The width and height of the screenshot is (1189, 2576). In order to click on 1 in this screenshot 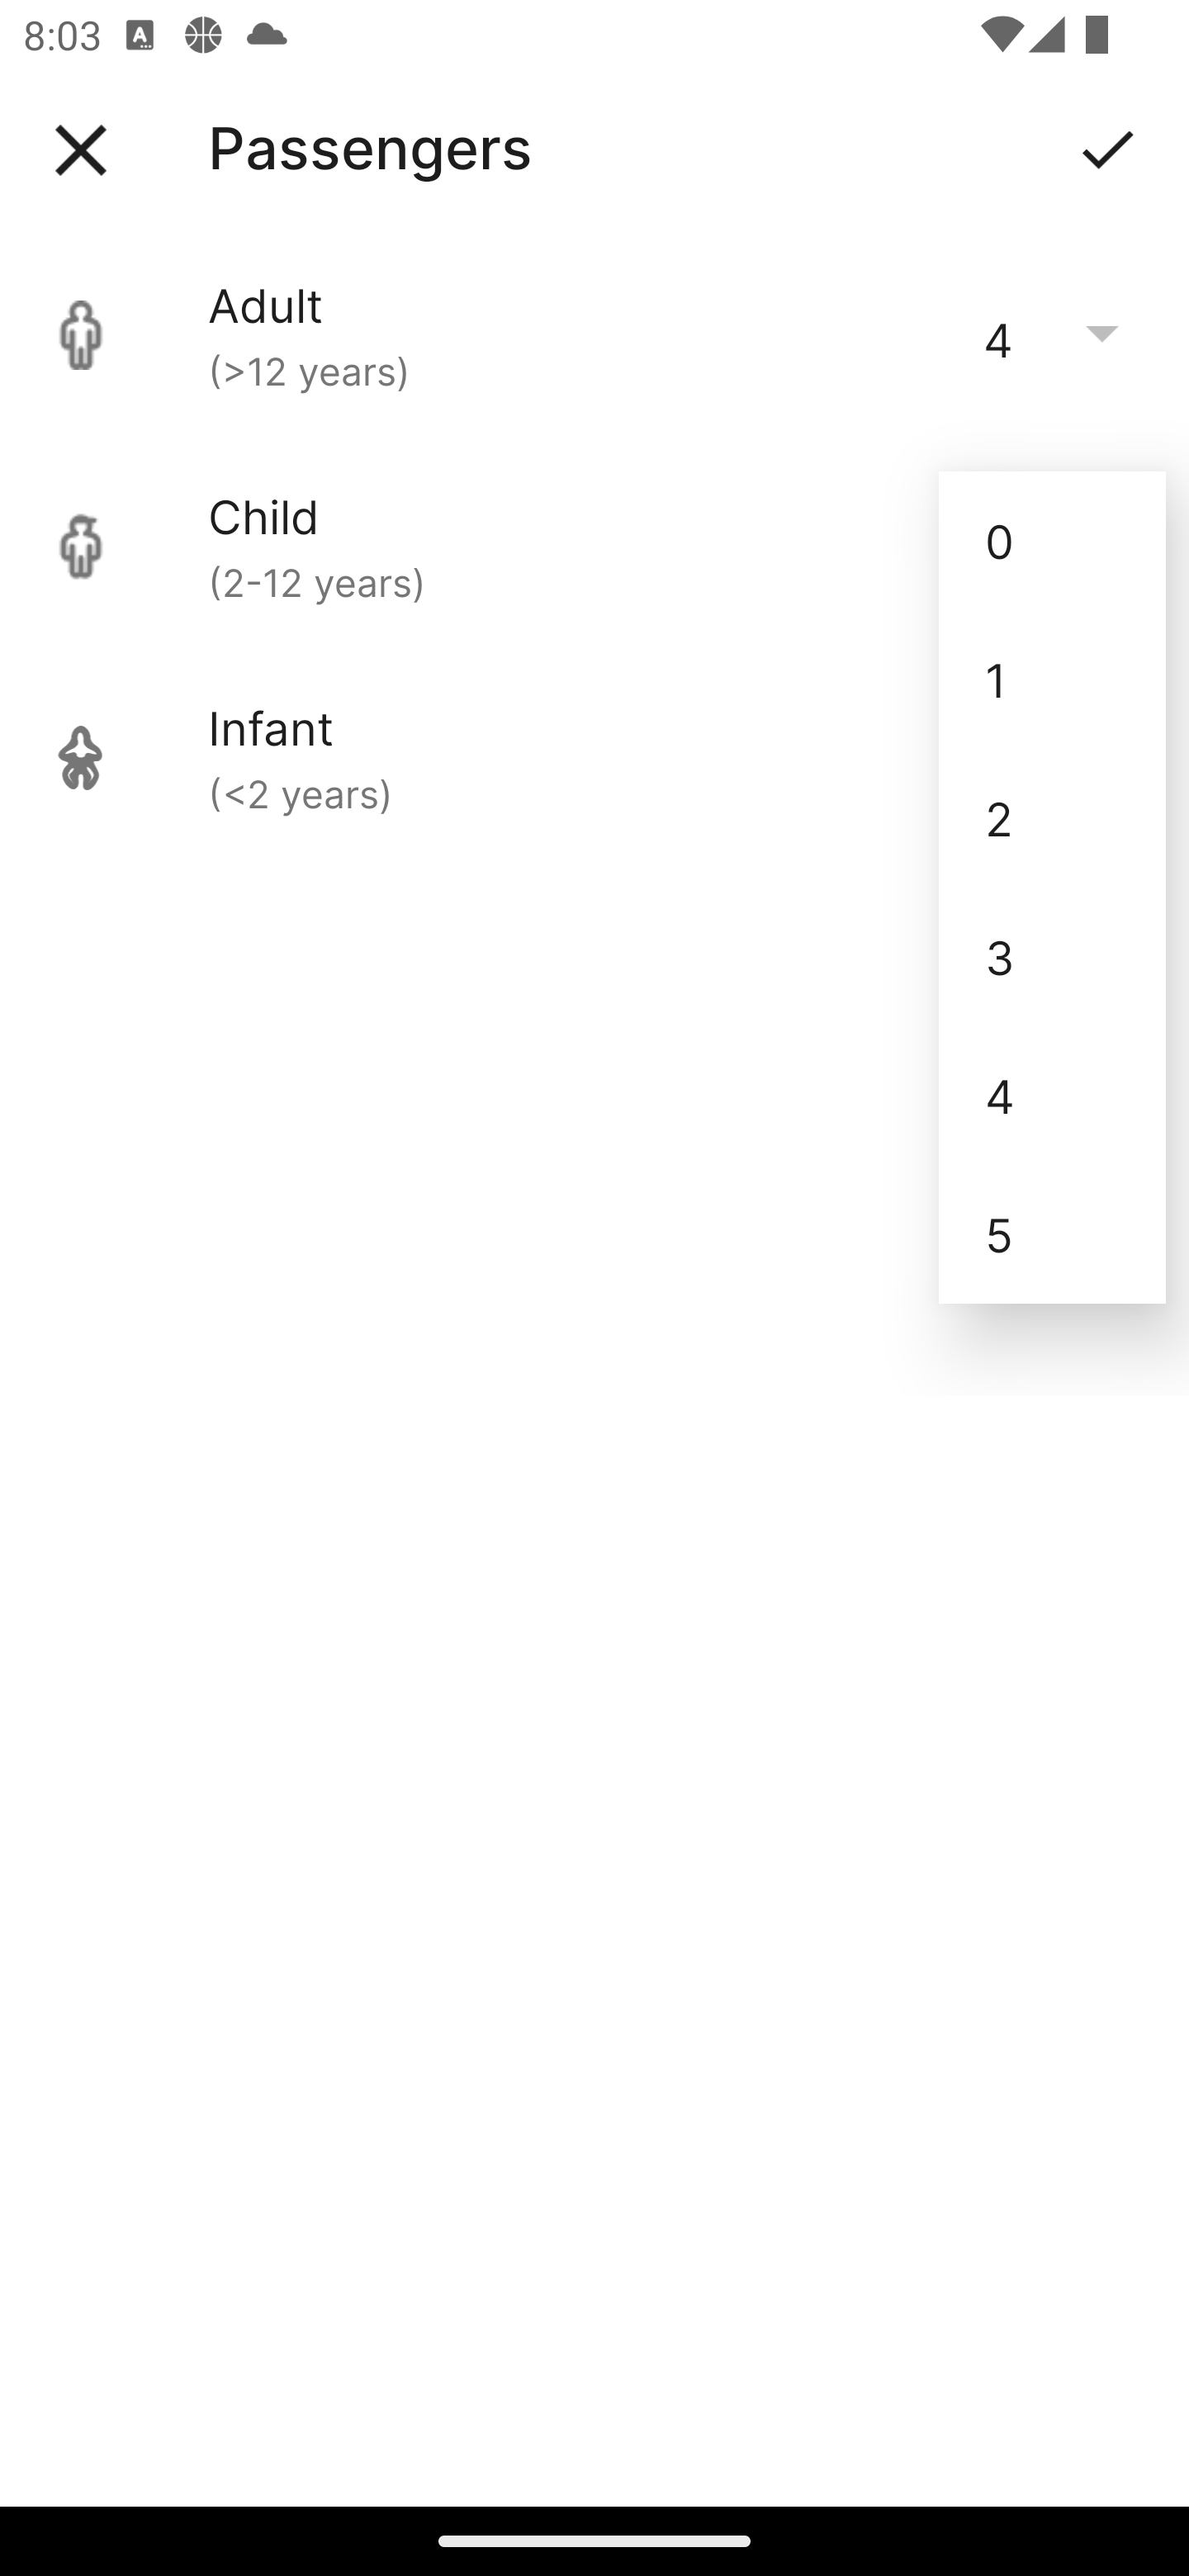, I will do `click(1052, 680)`.